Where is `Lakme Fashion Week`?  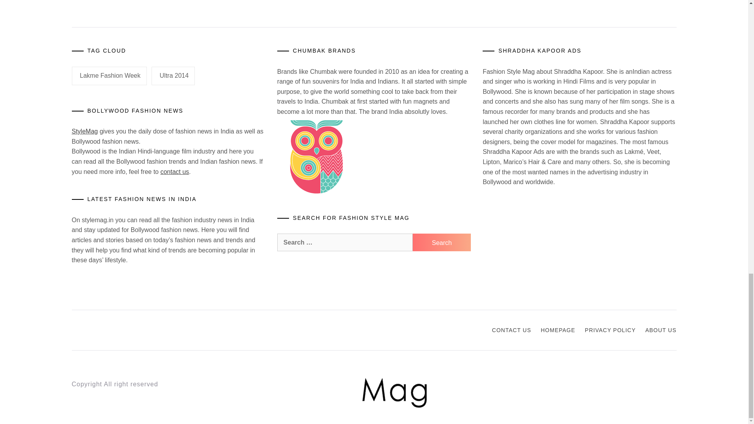 Lakme Fashion Week is located at coordinates (109, 76).